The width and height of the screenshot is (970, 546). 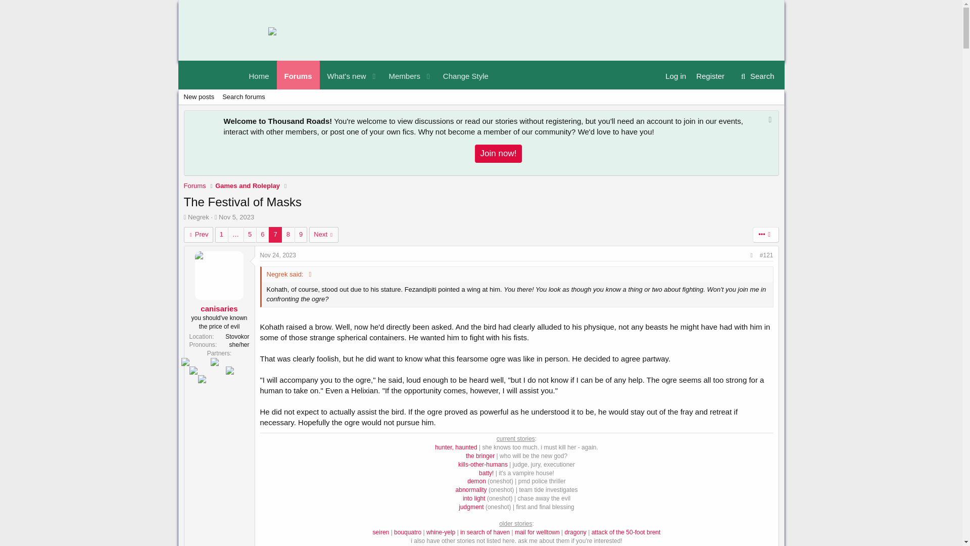 I want to click on Log in, so click(x=244, y=97).